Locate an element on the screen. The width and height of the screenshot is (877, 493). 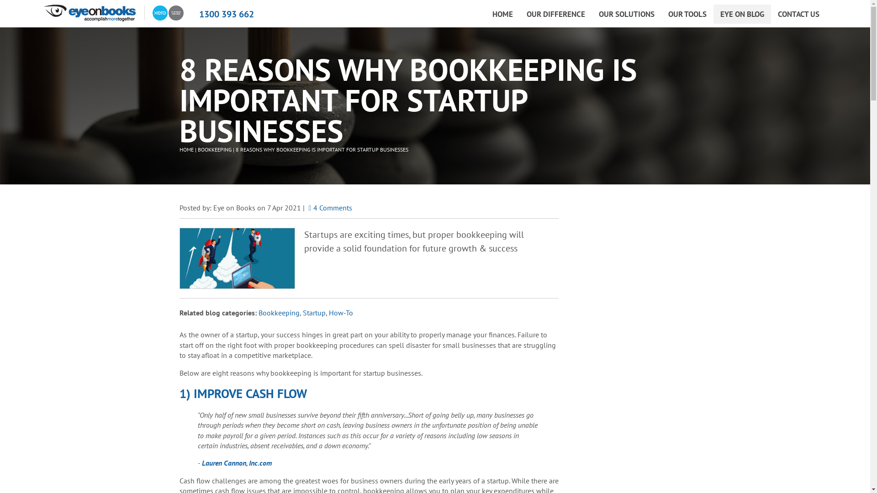
1300 393 662 is located at coordinates (227, 13).